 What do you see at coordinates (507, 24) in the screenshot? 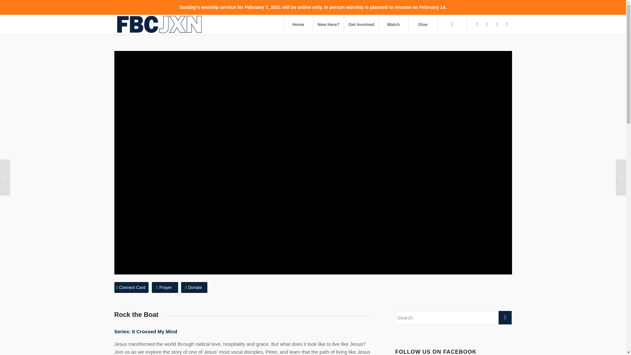
I see `Soundcloud` at bounding box center [507, 24].